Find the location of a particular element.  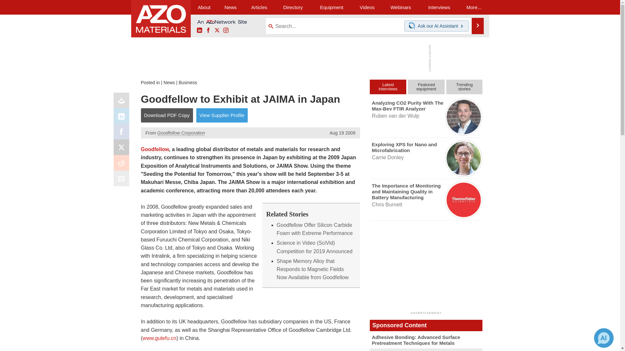

3rd party ad content is located at coordinates (426, 268).